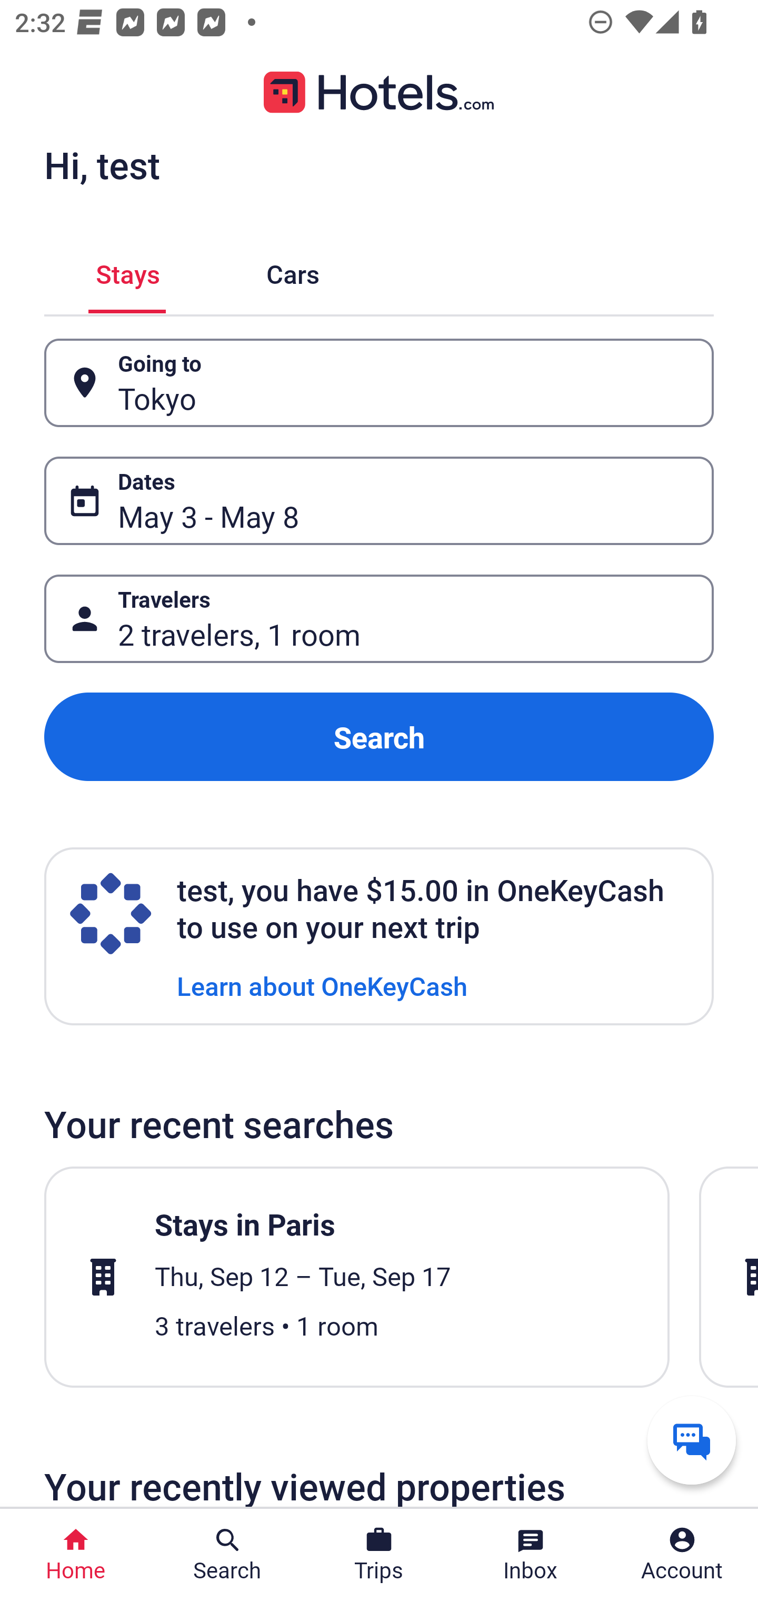 The width and height of the screenshot is (758, 1601). What do you see at coordinates (379, 500) in the screenshot?
I see `Dates Button May 3 - May 8` at bounding box center [379, 500].